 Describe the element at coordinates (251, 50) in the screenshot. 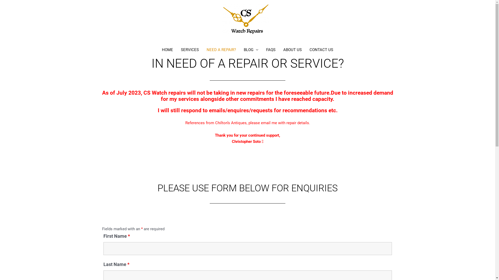

I see `BLOG` at that location.